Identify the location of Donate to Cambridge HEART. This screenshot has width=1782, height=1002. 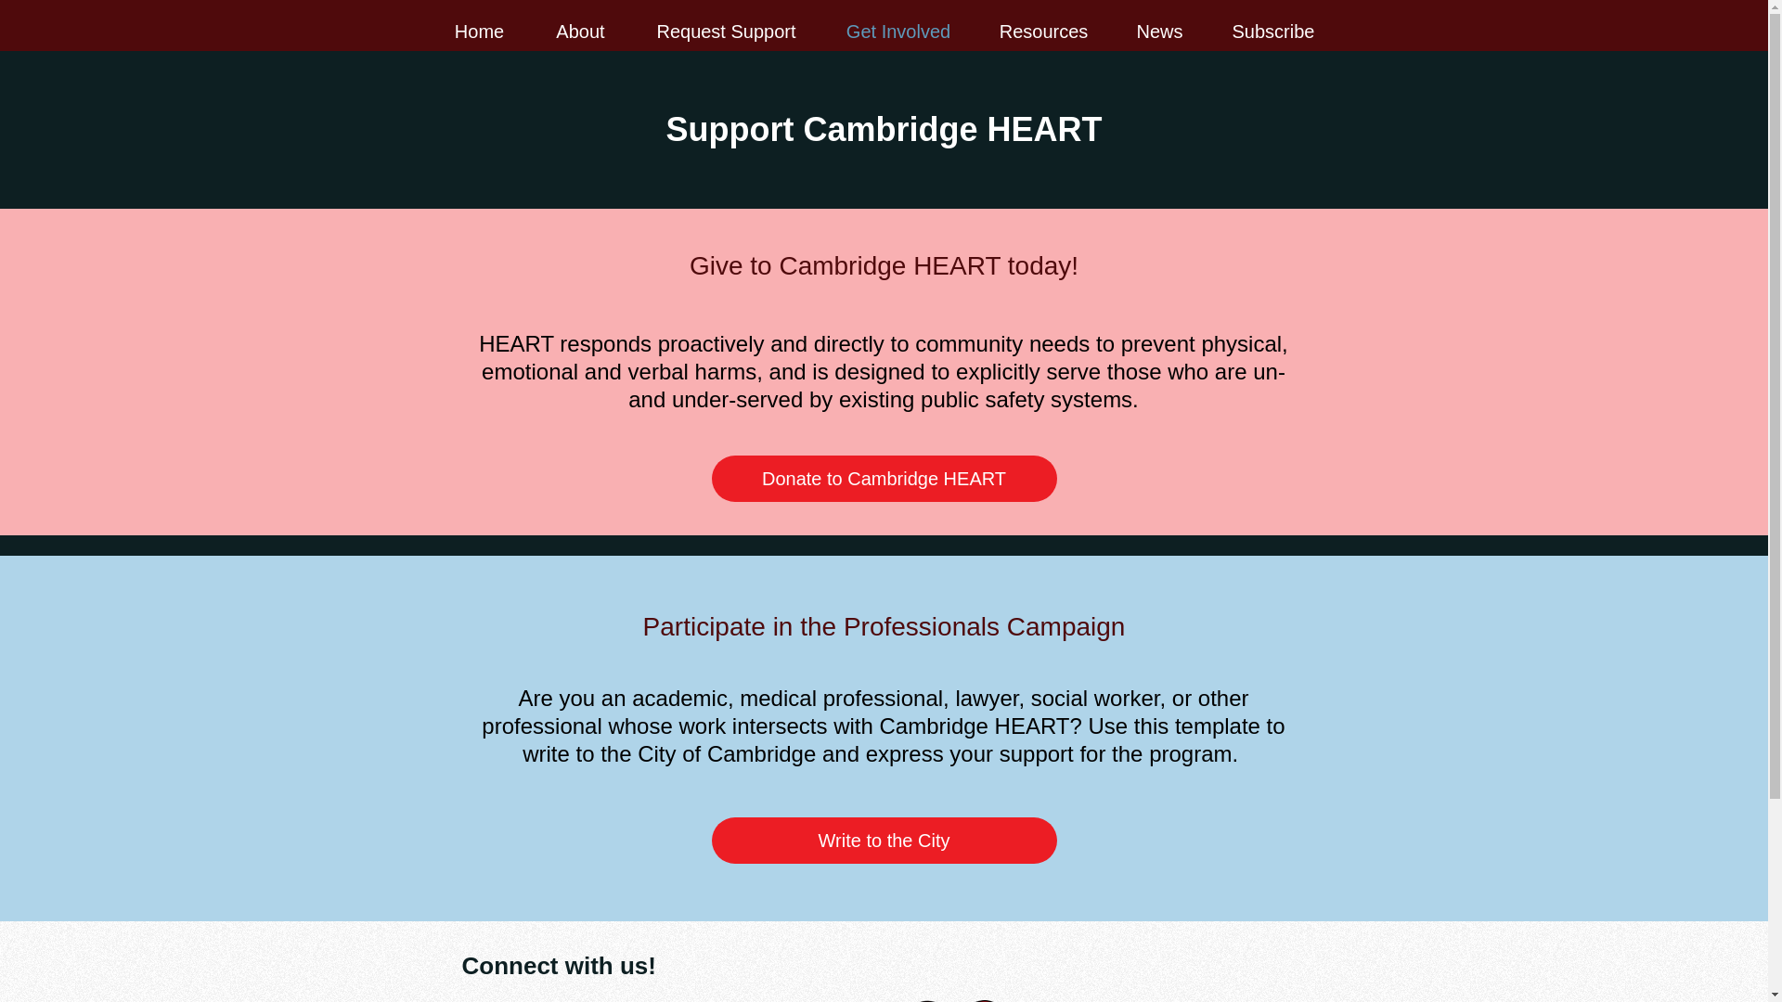
(884, 479).